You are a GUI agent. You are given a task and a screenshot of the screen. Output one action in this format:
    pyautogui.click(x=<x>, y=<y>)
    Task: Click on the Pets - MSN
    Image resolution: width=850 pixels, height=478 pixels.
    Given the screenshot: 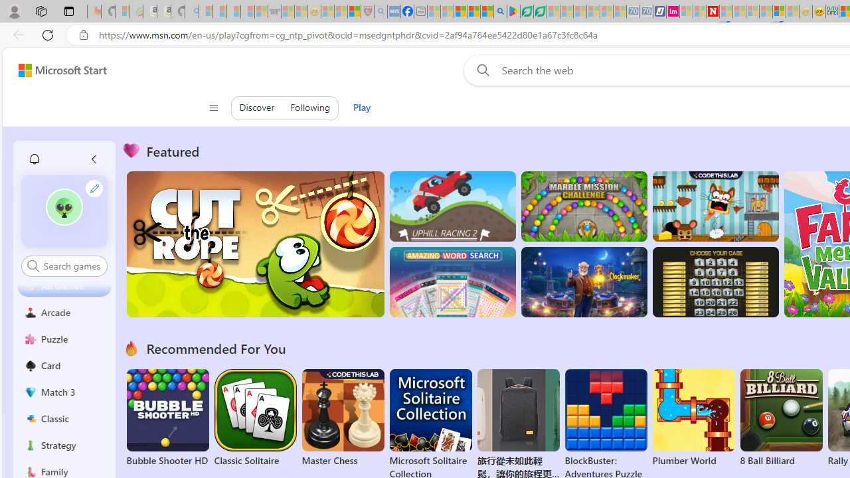 What is the action you would take?
    pyautogui.click(x=474, y=12)
    